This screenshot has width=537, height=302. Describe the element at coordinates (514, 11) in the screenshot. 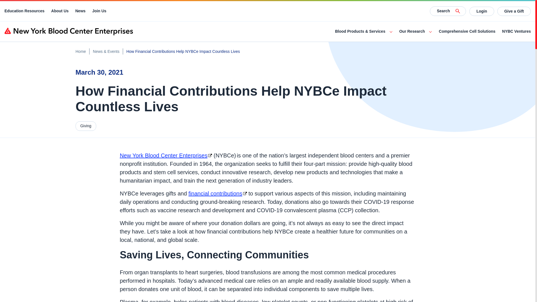

I see `Give a Gift` at that location.